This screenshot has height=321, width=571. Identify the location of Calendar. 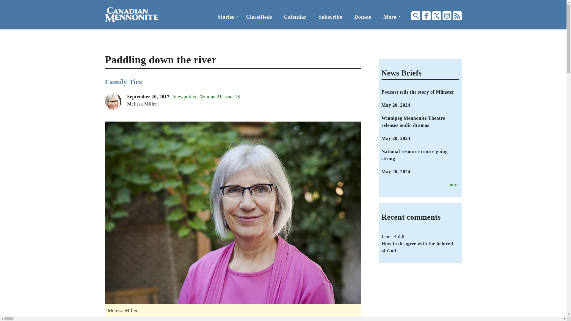
(295, 17).